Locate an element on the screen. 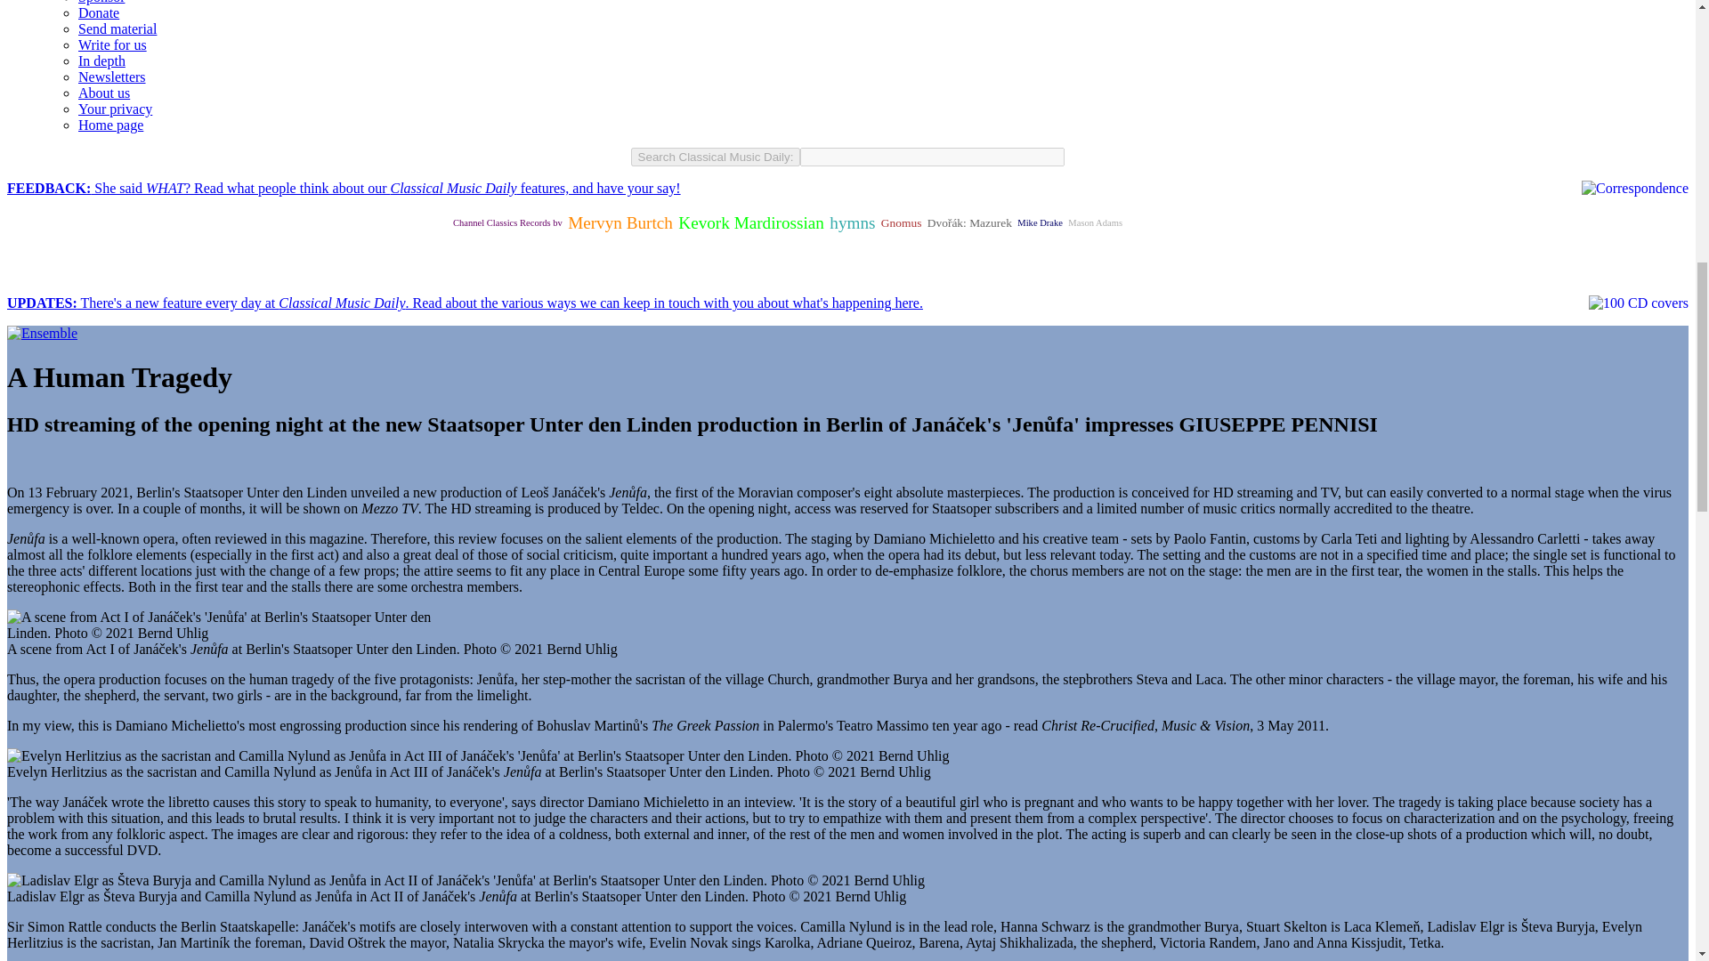 The width and height of the screenshot is (1709, 961). Search Classical Music Daily: is located at coordinates (716, 157).